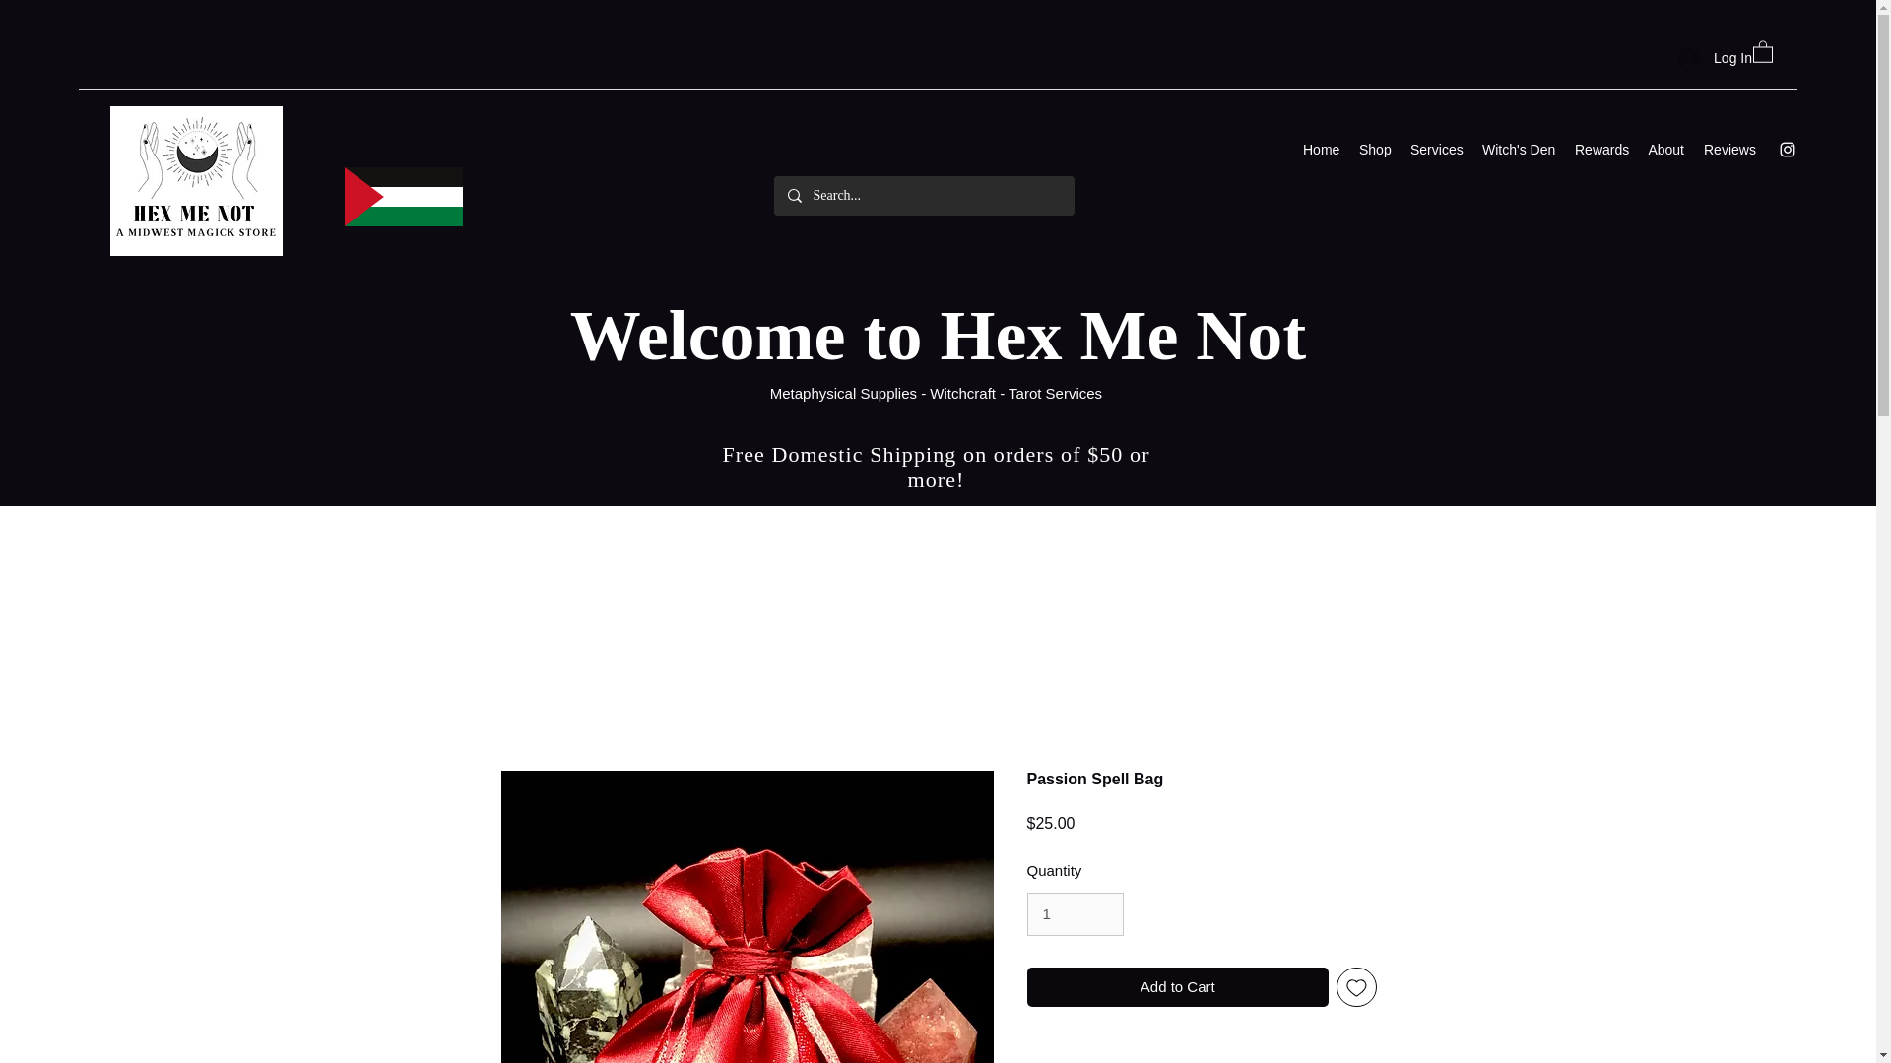  What do you see at coordinates (1075, 914) in the screenshot?
I see `1` at bounding box center [1075, 914].